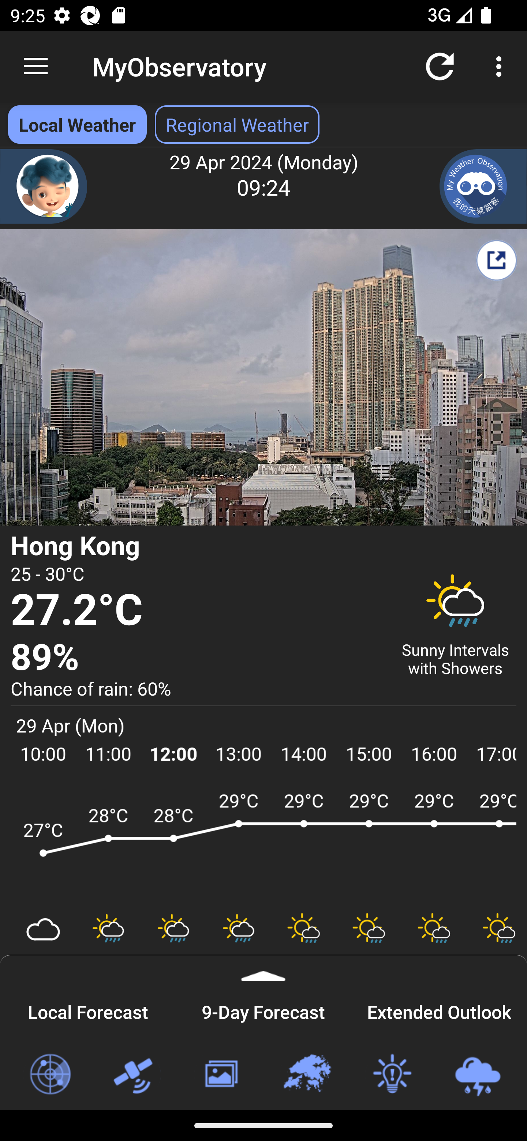  I want to click on Navigate up, so click(36, 67).